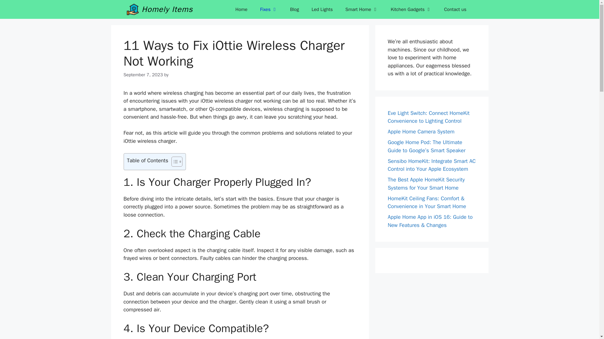  What do you see at coordinates (269, 9) in the screenshot?
I see `Fixes` at bounding box center [269, 9].